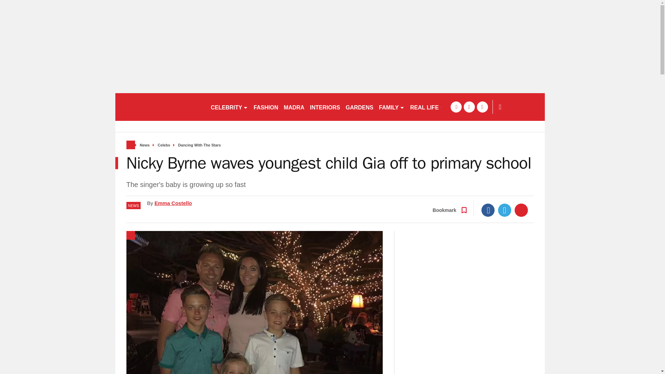 This screenshot has width=665, height=374. Describe the element at coordinates (391, 107) in the screenshot. I see `FAMILY` at that location.